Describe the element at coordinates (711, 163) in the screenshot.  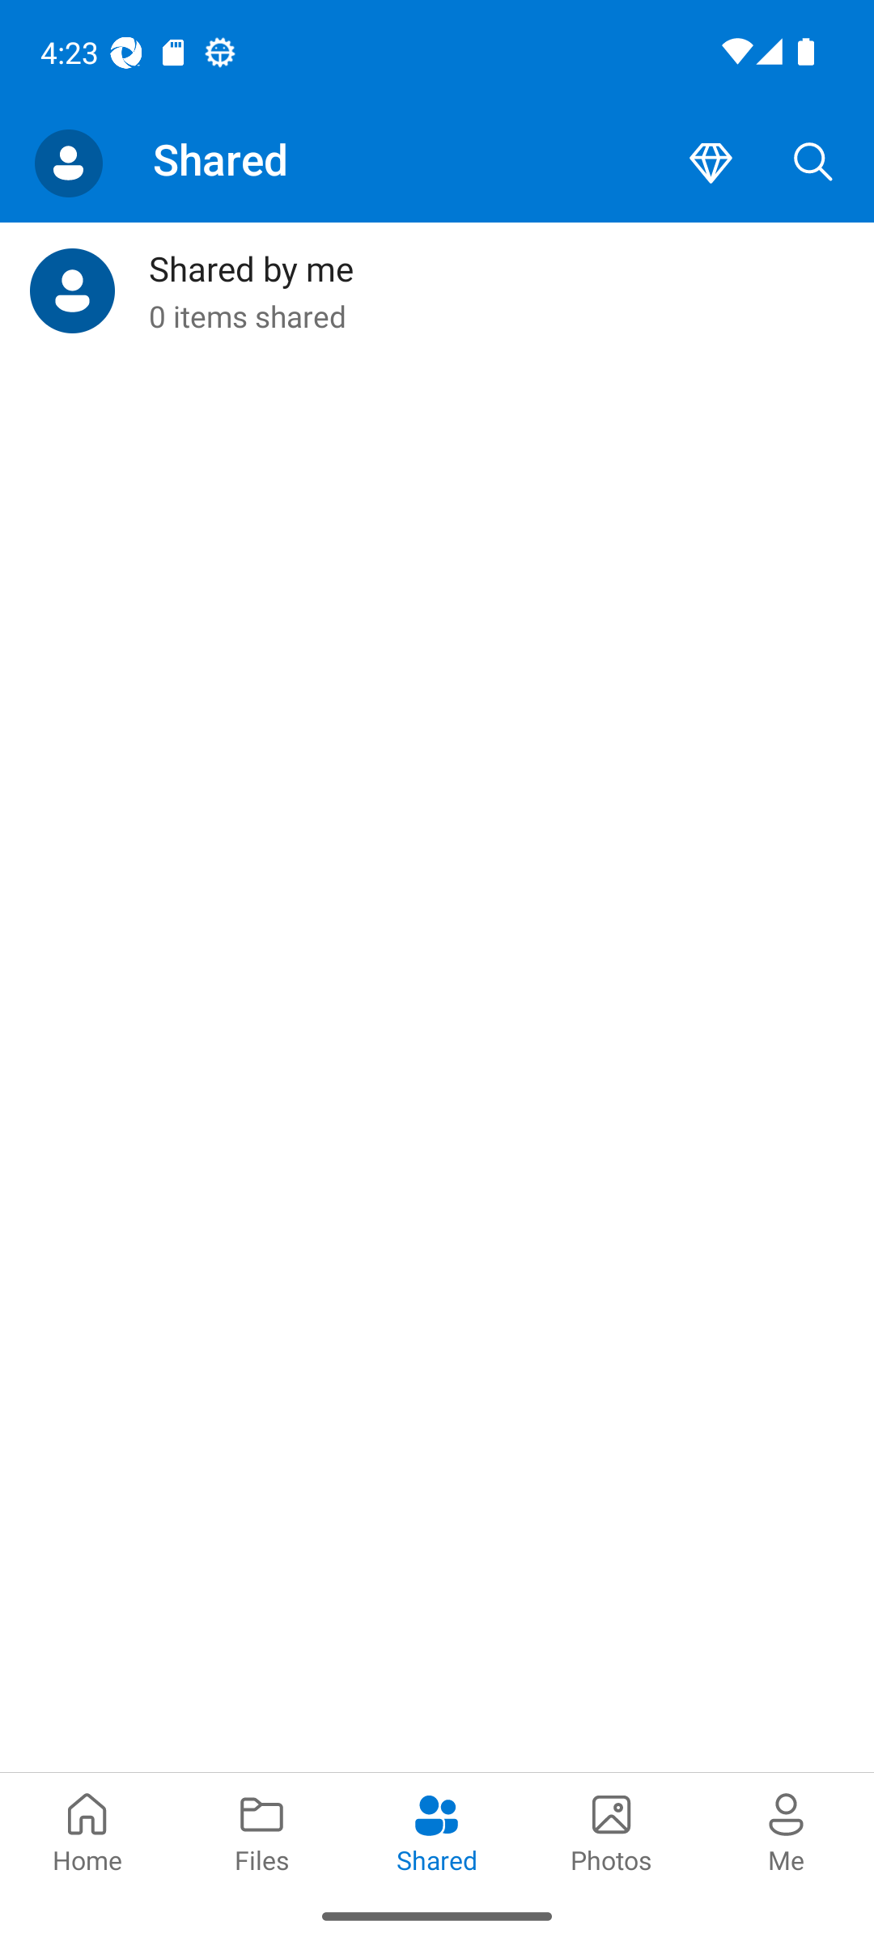
I see `Premium button` at that location.